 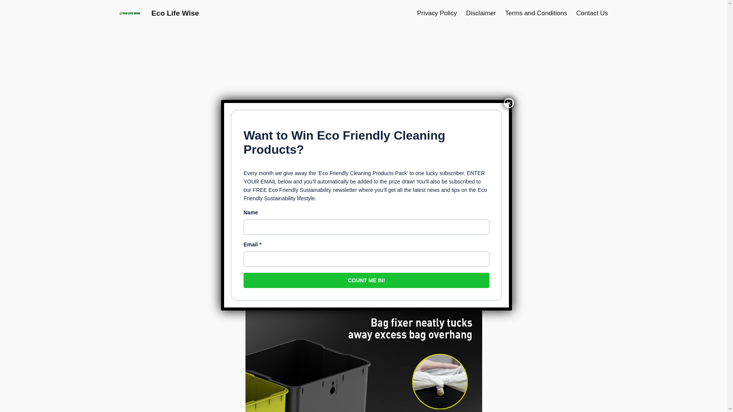 What do you see at coordinates (481, 13) in the screenshot?
I see `Disclaimer` at bounding box center [481, 13].